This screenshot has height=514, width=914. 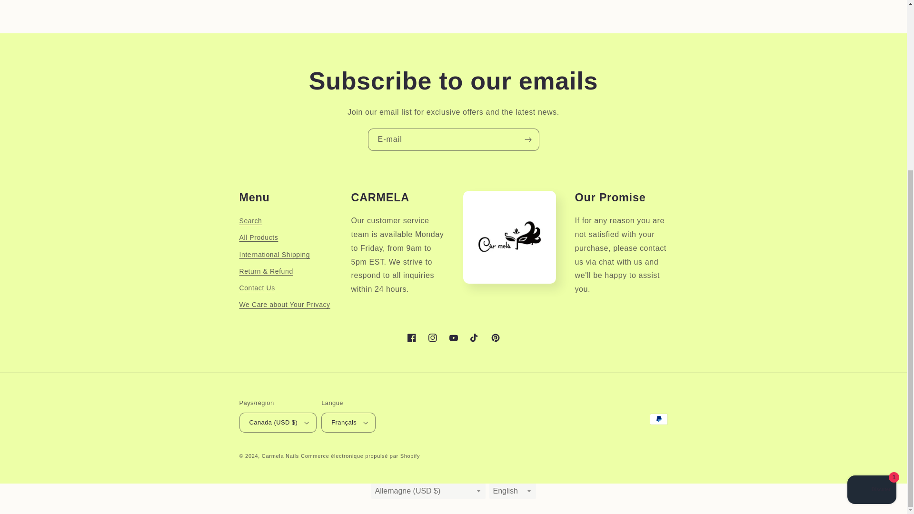 I want to click on Chat de la boutique en ligne Shopify, so click(x=872, y=241).